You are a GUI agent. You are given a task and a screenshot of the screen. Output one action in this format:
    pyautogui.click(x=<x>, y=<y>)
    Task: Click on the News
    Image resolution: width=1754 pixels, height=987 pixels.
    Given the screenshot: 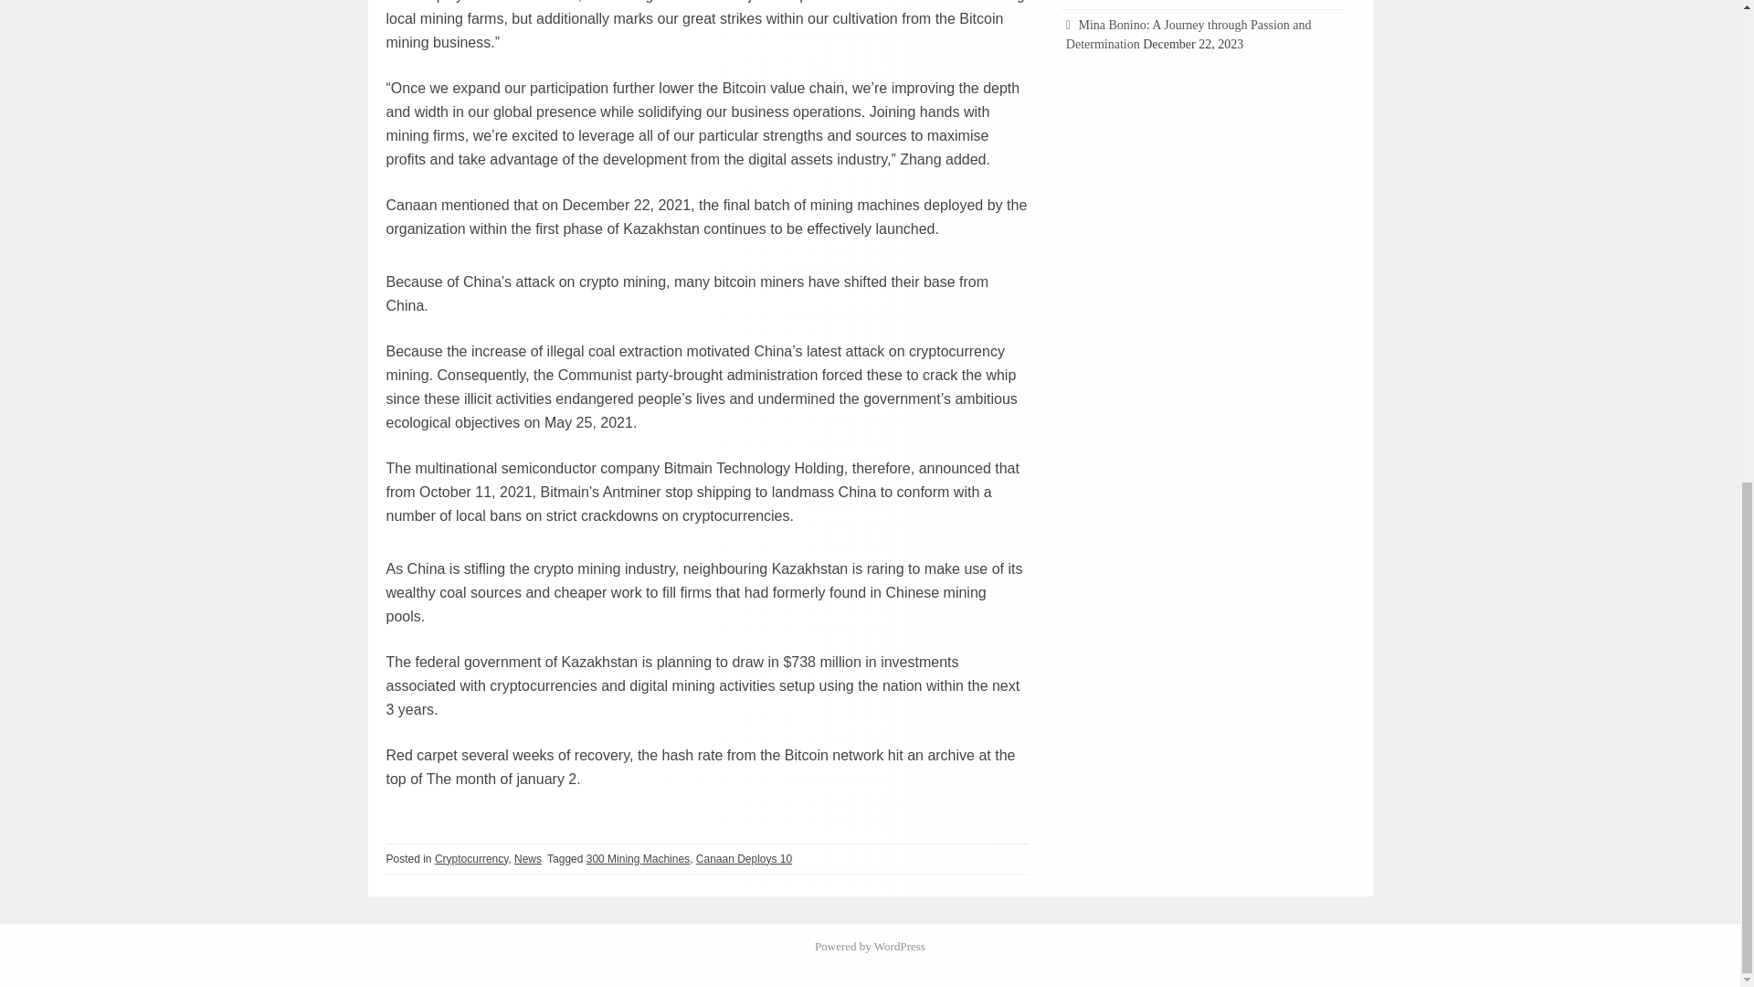 What is the action you would take?
    pyautogui.click(x=528, y=859)
    